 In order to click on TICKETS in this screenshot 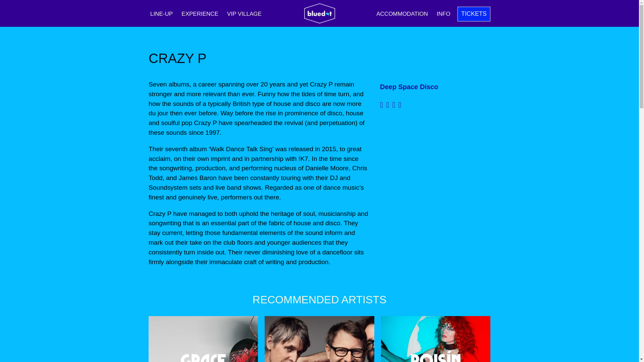, I will do `click(474, 14)`.